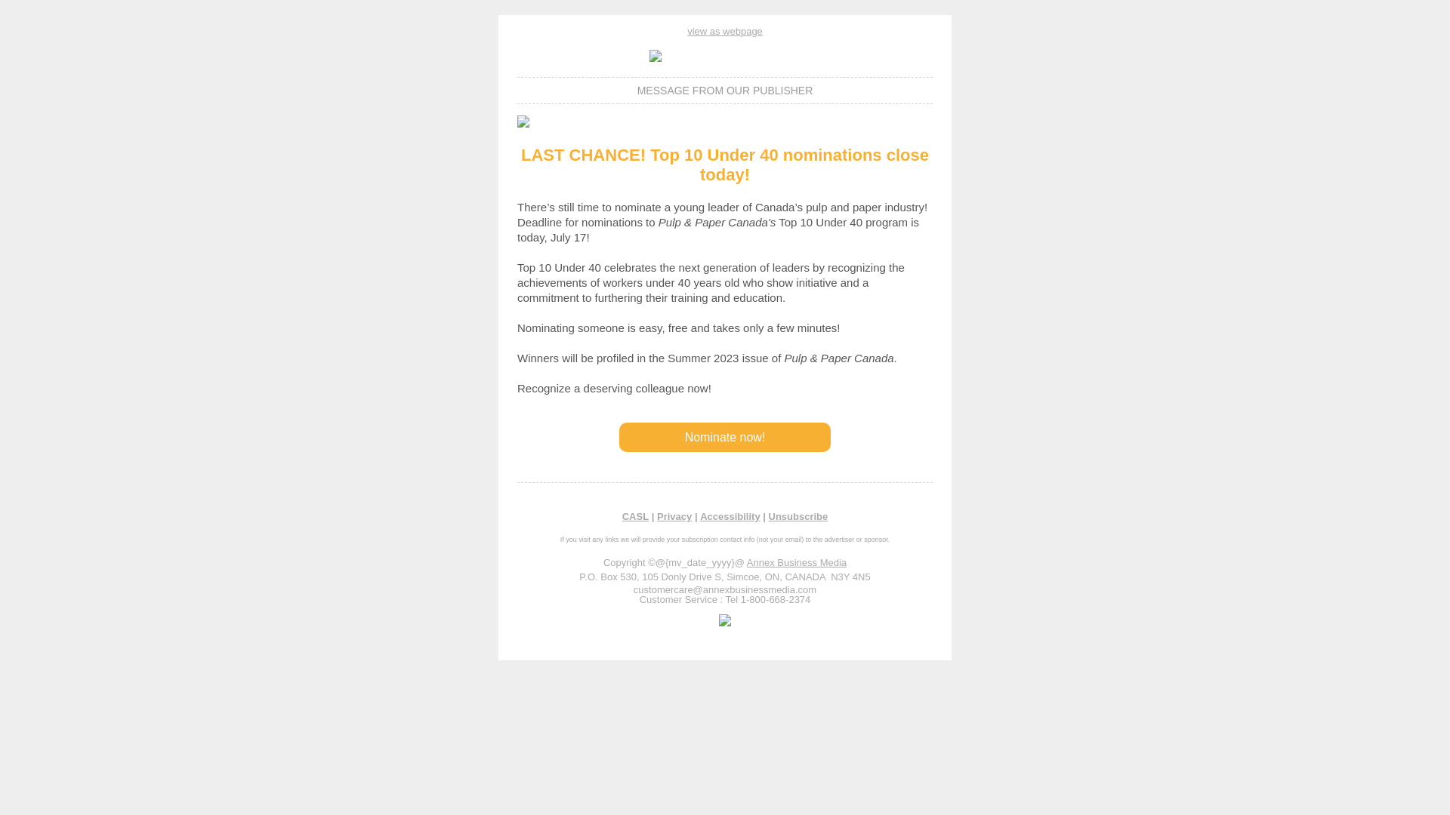  Describe the element at coordinates (634, 516) in the screenshot. I see `CASL` at that location.